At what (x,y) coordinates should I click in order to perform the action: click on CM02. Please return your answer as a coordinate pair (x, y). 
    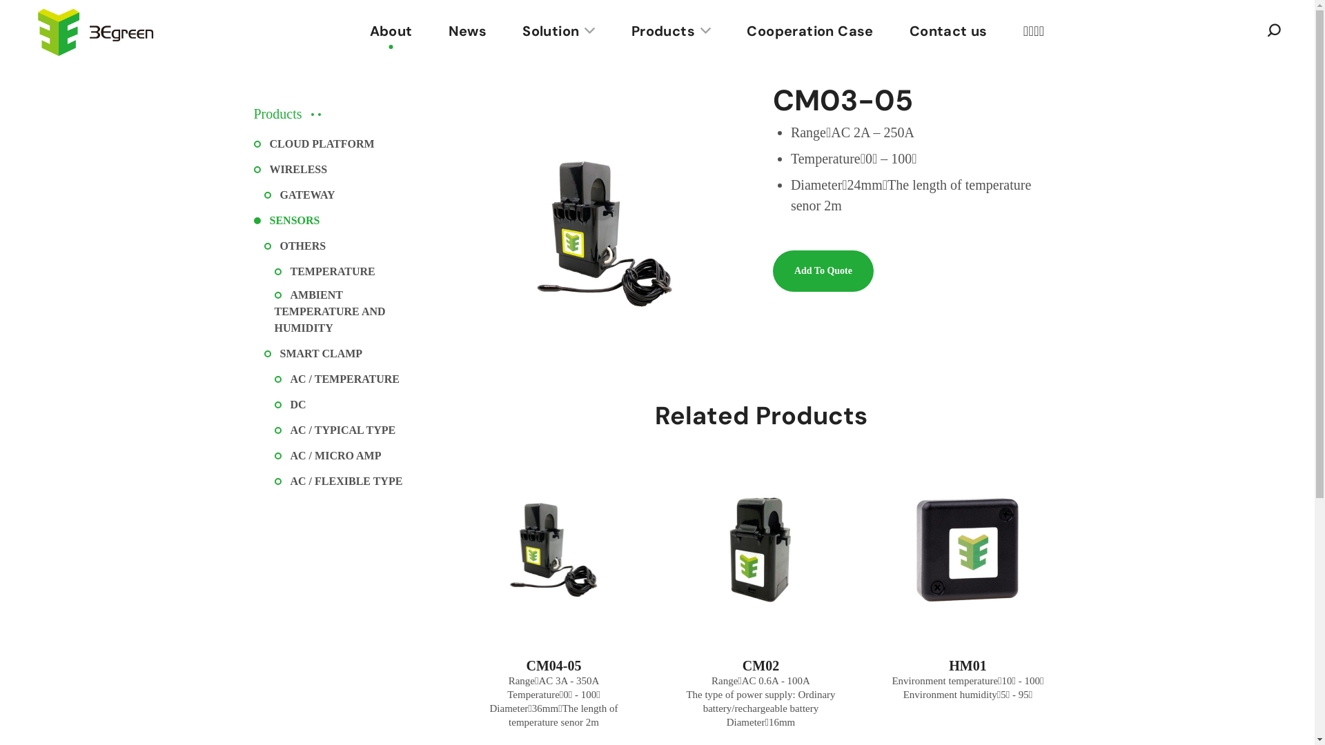
    Looking at the image, I should click on (760, 666).